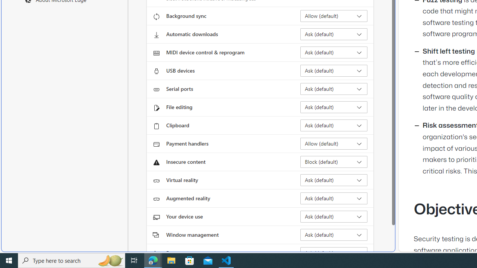 The image size is (477, 268). I want to click on File editing Ask (default), so click(334, 107).